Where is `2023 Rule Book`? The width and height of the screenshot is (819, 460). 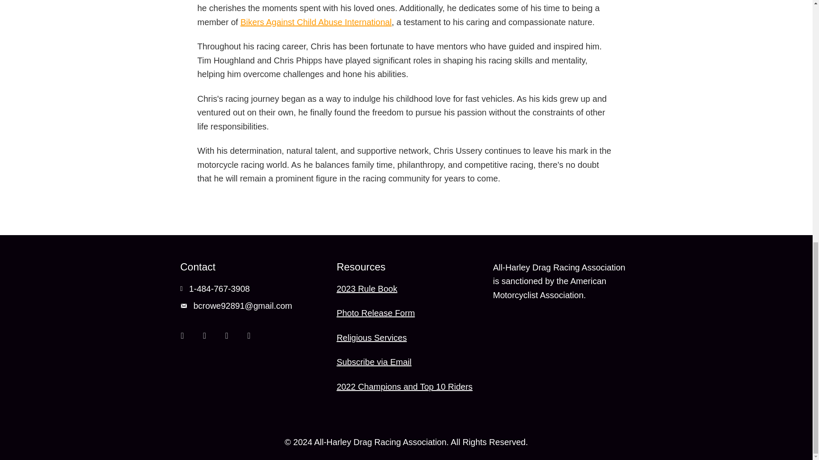 2023 Rule Book is located at coordinates (367, 288).